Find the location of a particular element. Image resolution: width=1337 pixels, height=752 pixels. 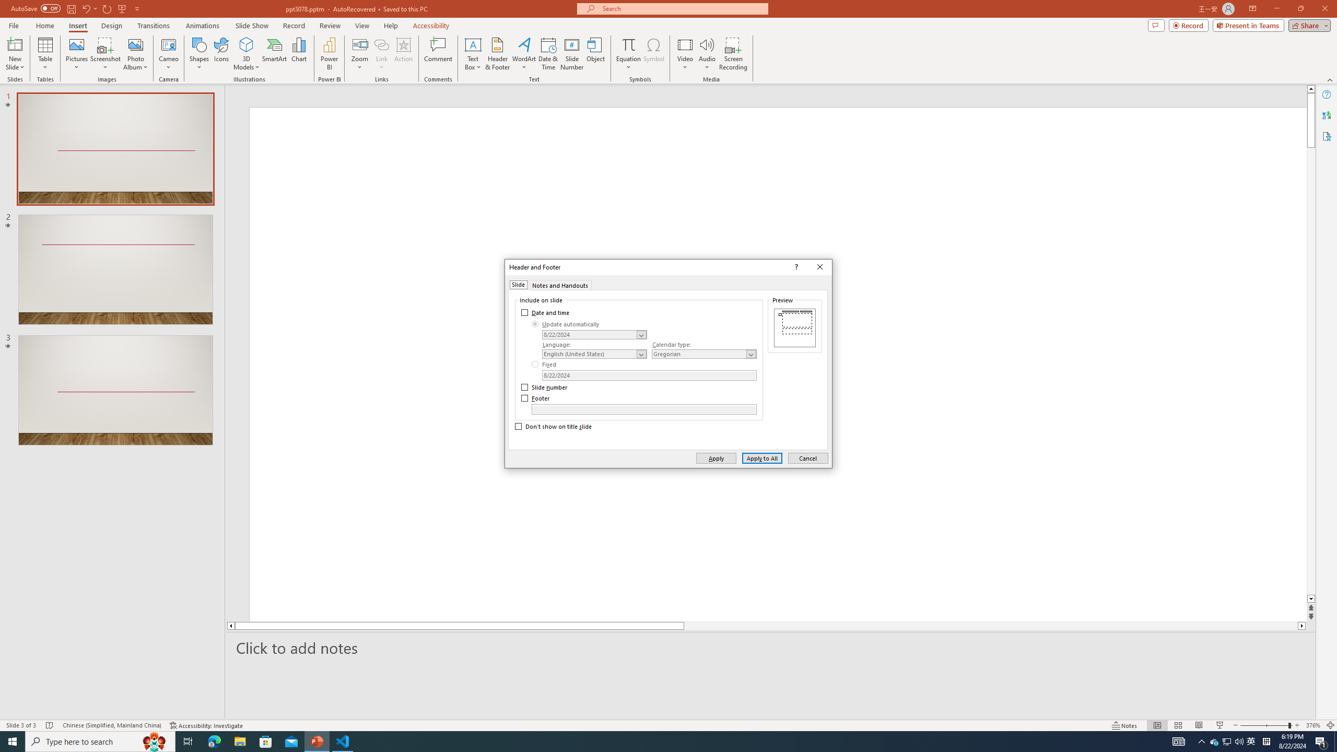

Link is located at coordinates (381, 44).